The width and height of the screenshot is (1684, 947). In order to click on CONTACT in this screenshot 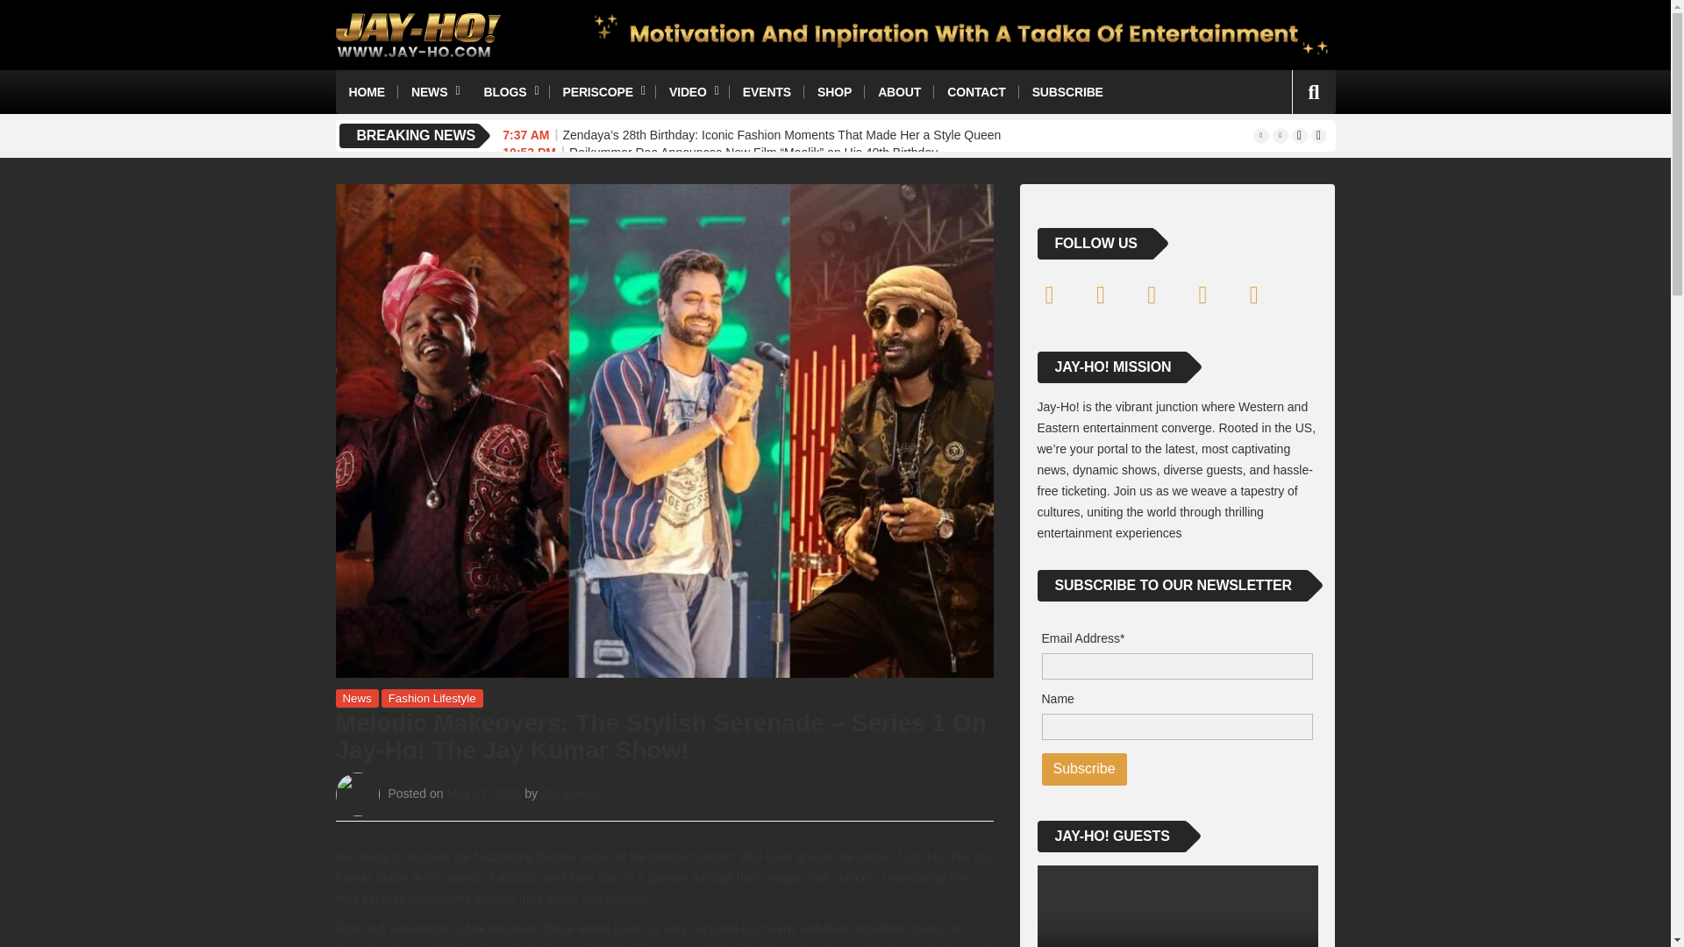, I will do `click(976, 91)`.